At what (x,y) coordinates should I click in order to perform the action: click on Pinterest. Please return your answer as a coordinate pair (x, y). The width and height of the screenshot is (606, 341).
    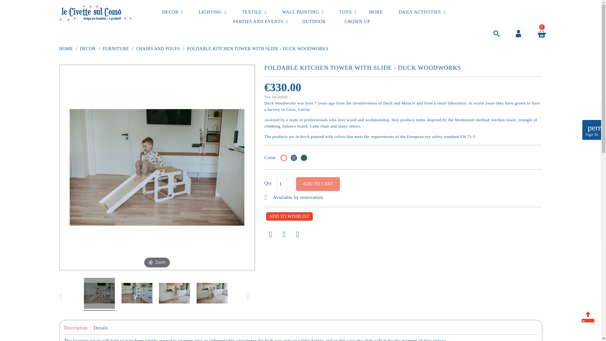
    Looking at the image, I should click on (298, 234).